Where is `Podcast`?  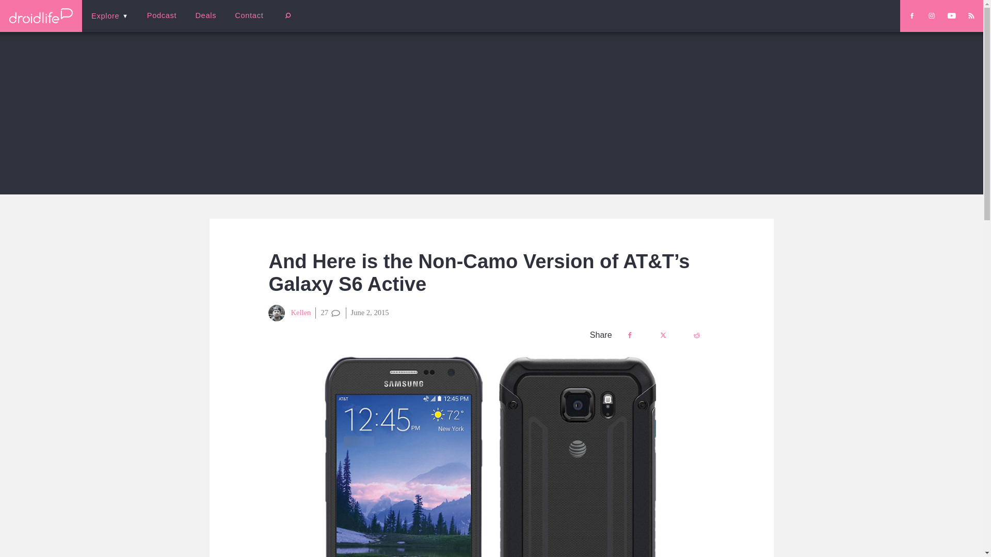
Podcast is located at coordinates (162, 15).